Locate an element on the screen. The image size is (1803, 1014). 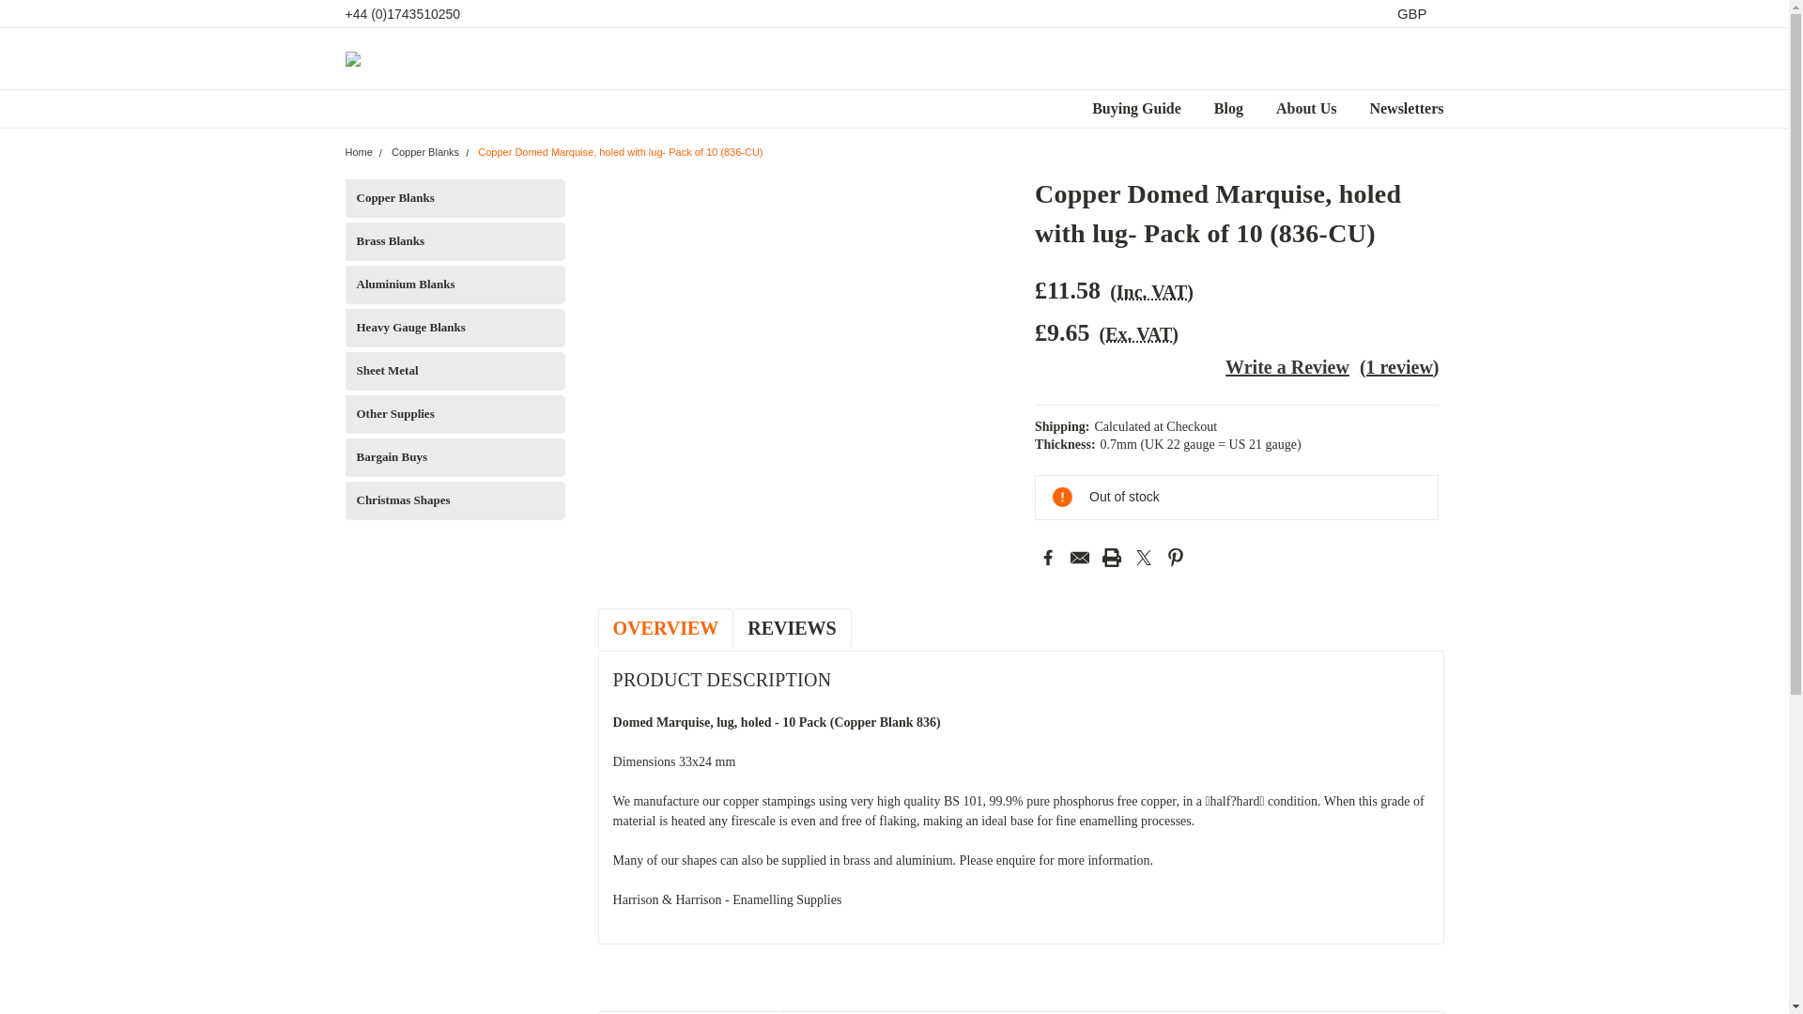
Email is located at coordinates (1080, 558).